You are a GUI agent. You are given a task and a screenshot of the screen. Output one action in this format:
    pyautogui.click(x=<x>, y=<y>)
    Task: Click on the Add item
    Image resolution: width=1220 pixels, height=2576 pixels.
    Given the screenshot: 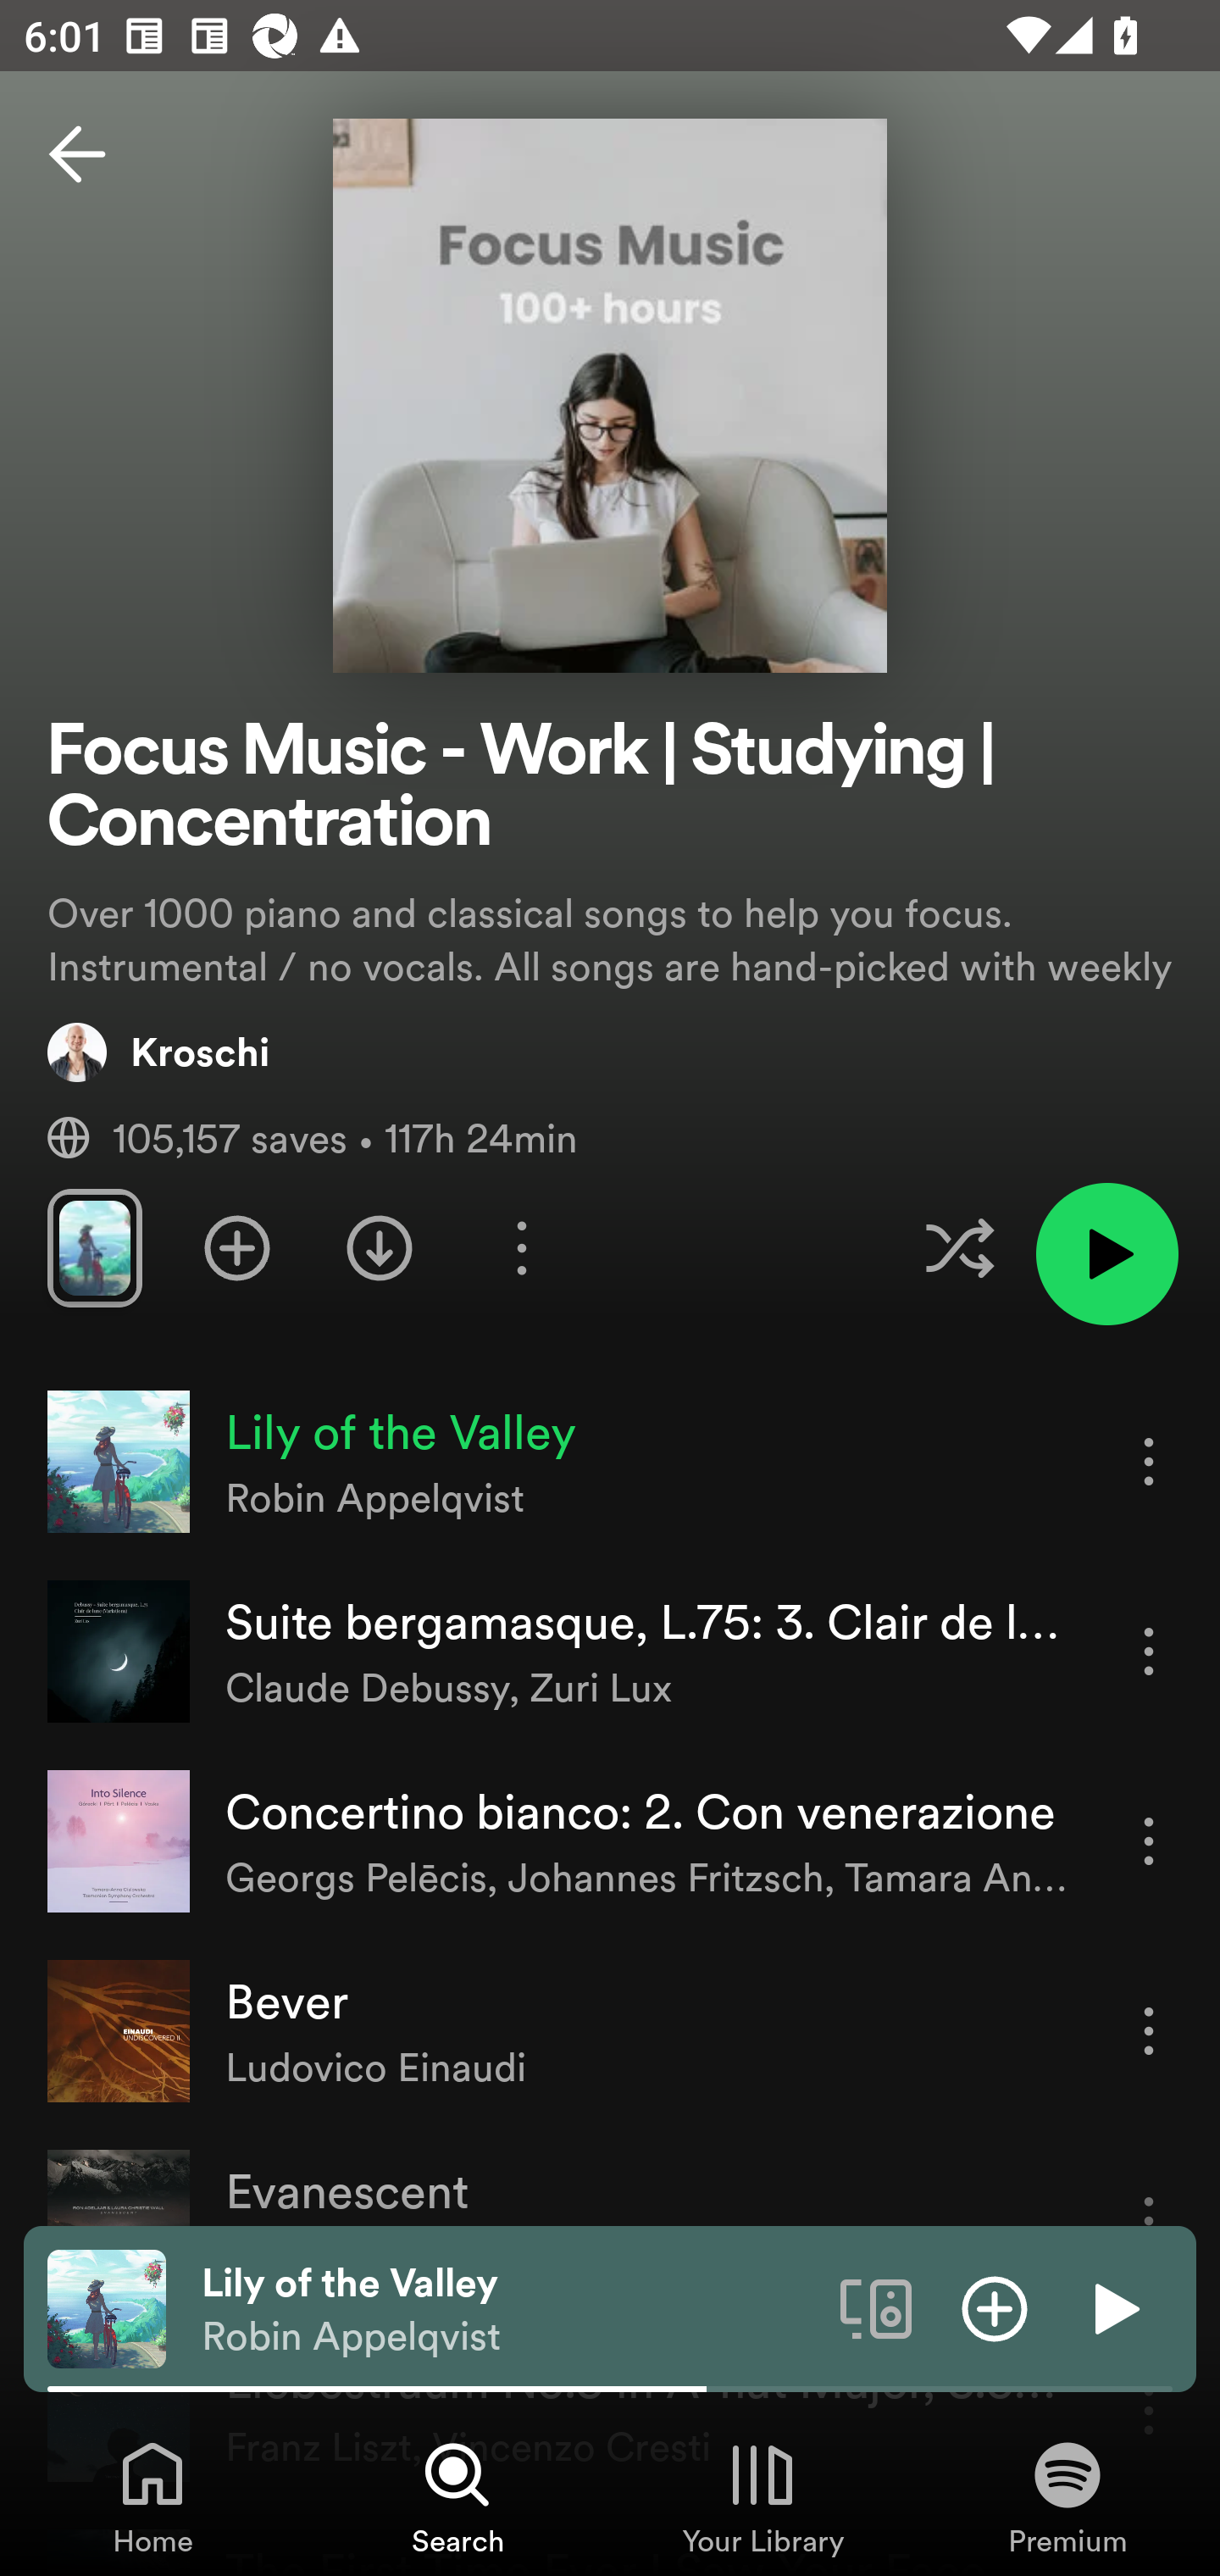 What is the action you would take?
    pyautogui.click(x=995, y=2307)
    